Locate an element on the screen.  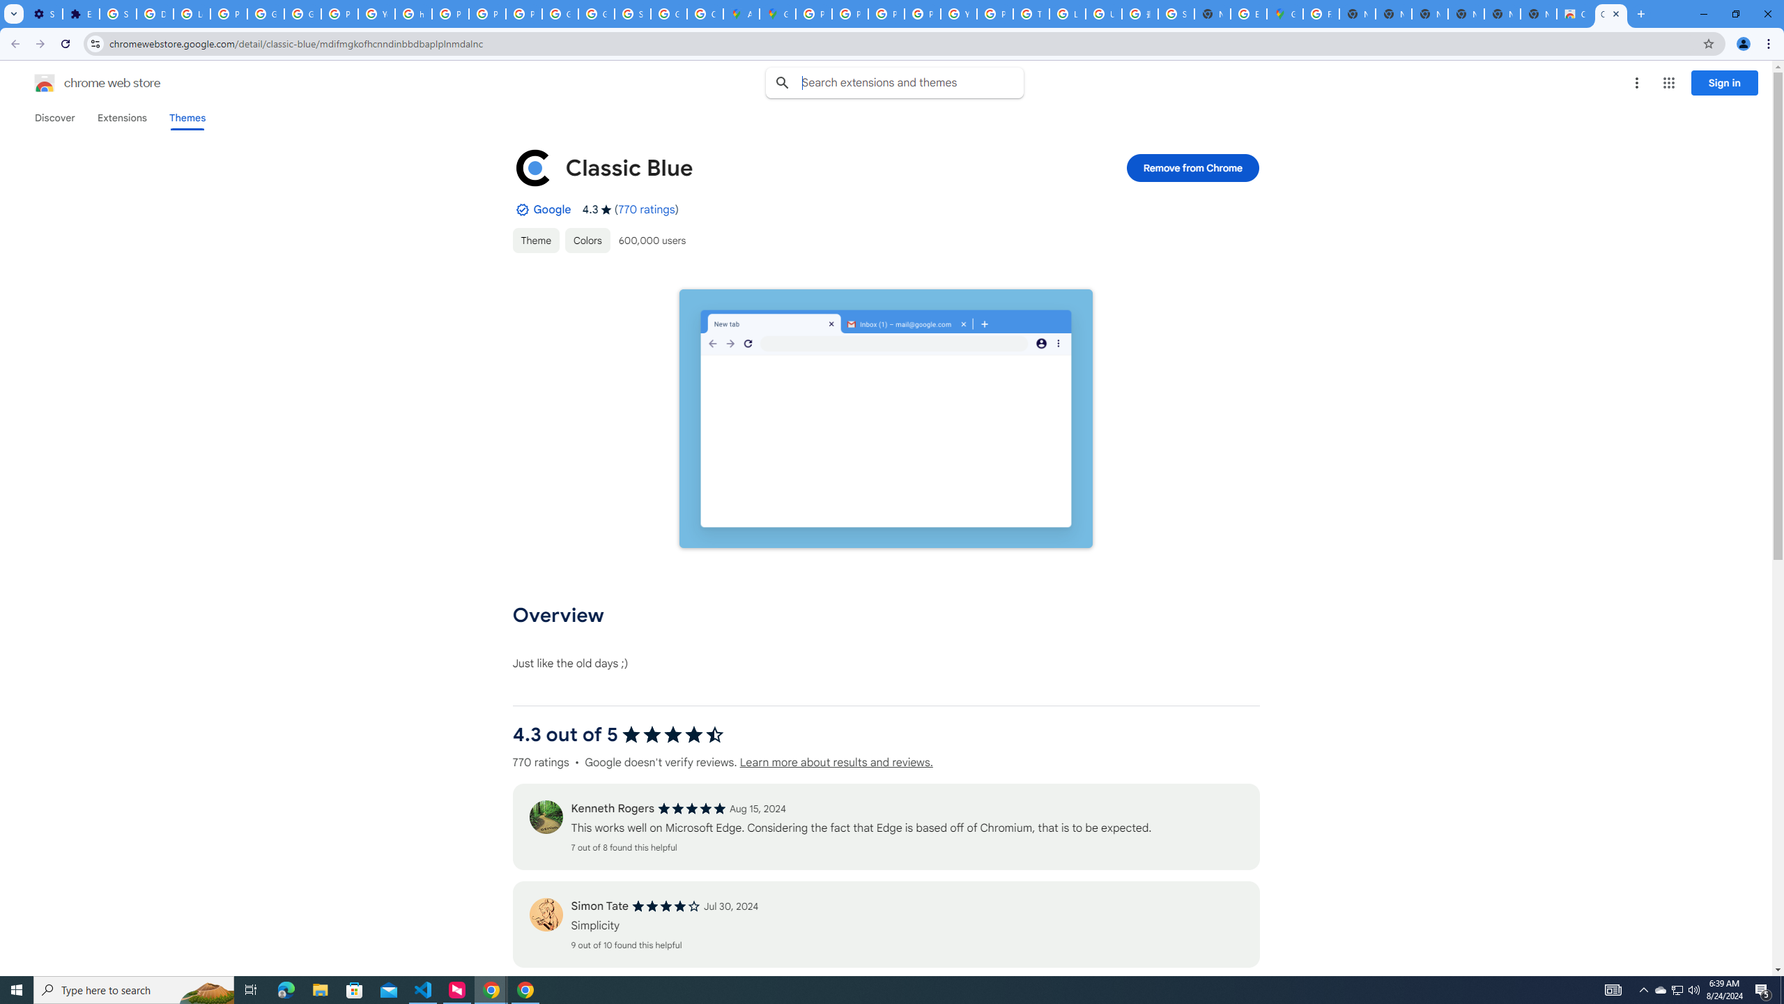
Settings - On startup is located at coordinates (45, 14).